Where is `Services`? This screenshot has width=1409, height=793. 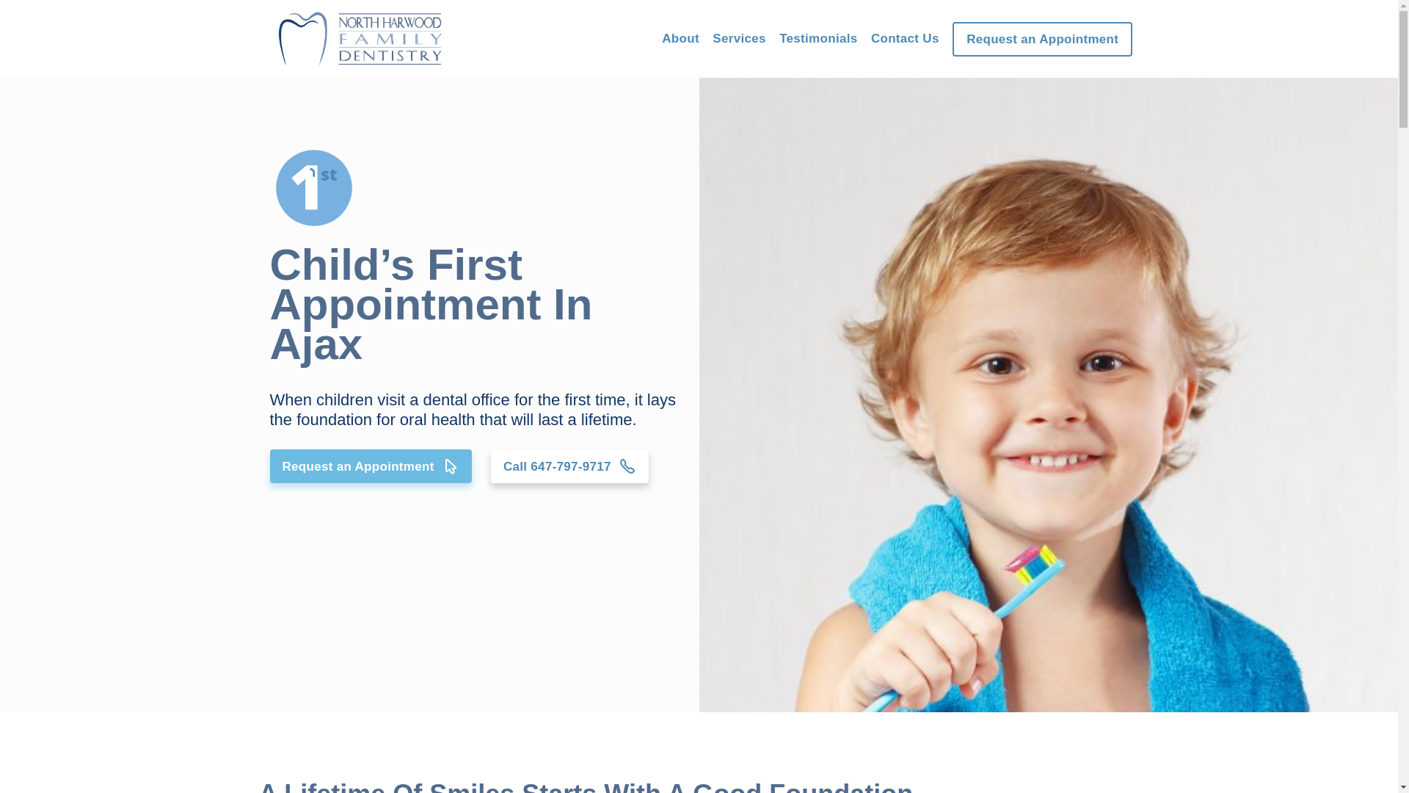
Services is located at coordinates (739, 39).